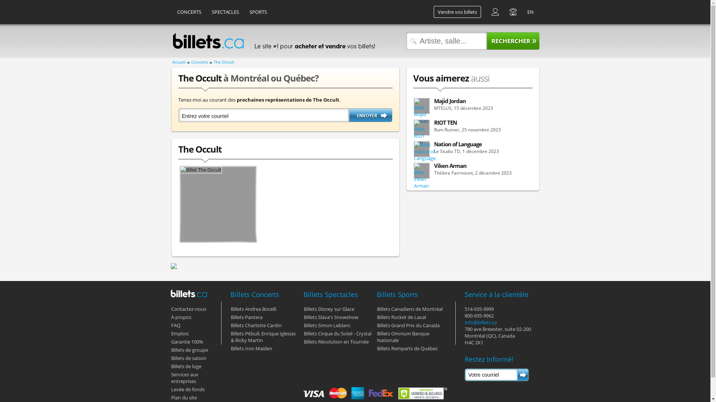 The image size is (716, 402). I want to click on Vendre vos billets, so click(457, 12).